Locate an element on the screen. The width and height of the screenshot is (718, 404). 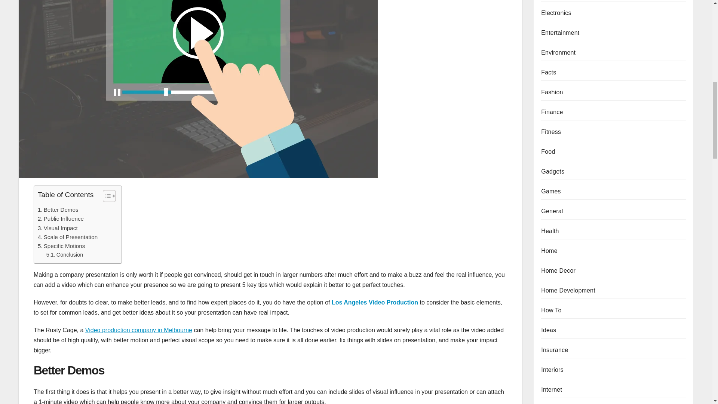
Specific Motions  is located at coordinates (62, 246).